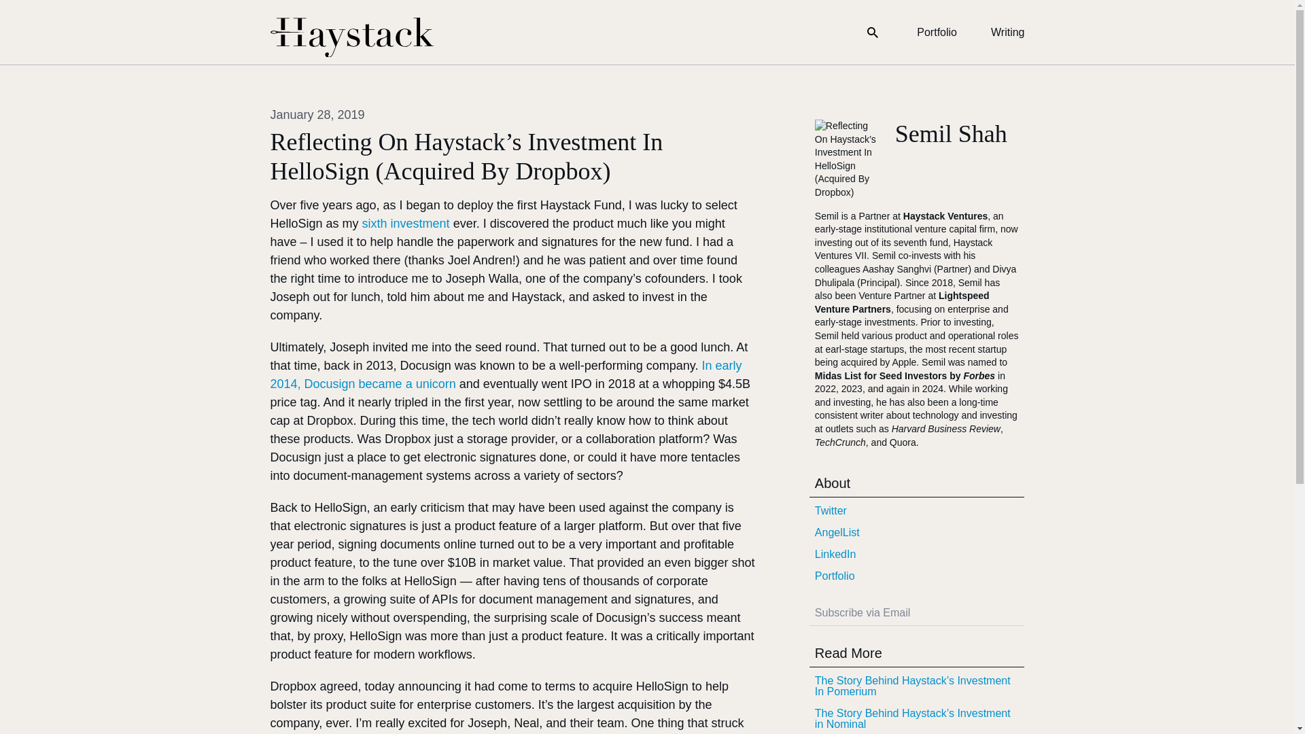 This screenshot has width=1305, height=734. What do you see at coordinates (506, 374) in the screenshot?
I see `In early 2014, Docusign became a unicorn` at bounding box center [506, 374].